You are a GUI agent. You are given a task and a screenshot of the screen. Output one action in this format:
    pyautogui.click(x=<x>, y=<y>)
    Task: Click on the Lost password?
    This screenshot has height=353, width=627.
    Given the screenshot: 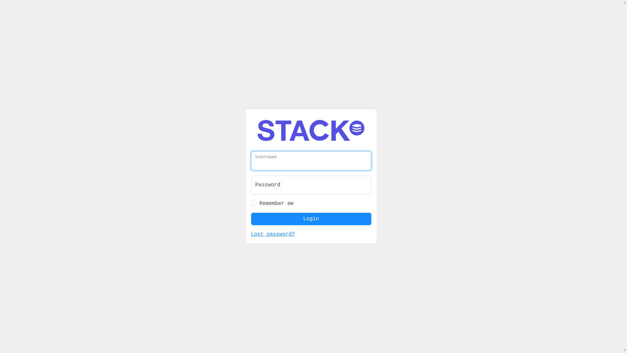 What is the action you would take?
    pyautogui.click(x=273, y=234)
    